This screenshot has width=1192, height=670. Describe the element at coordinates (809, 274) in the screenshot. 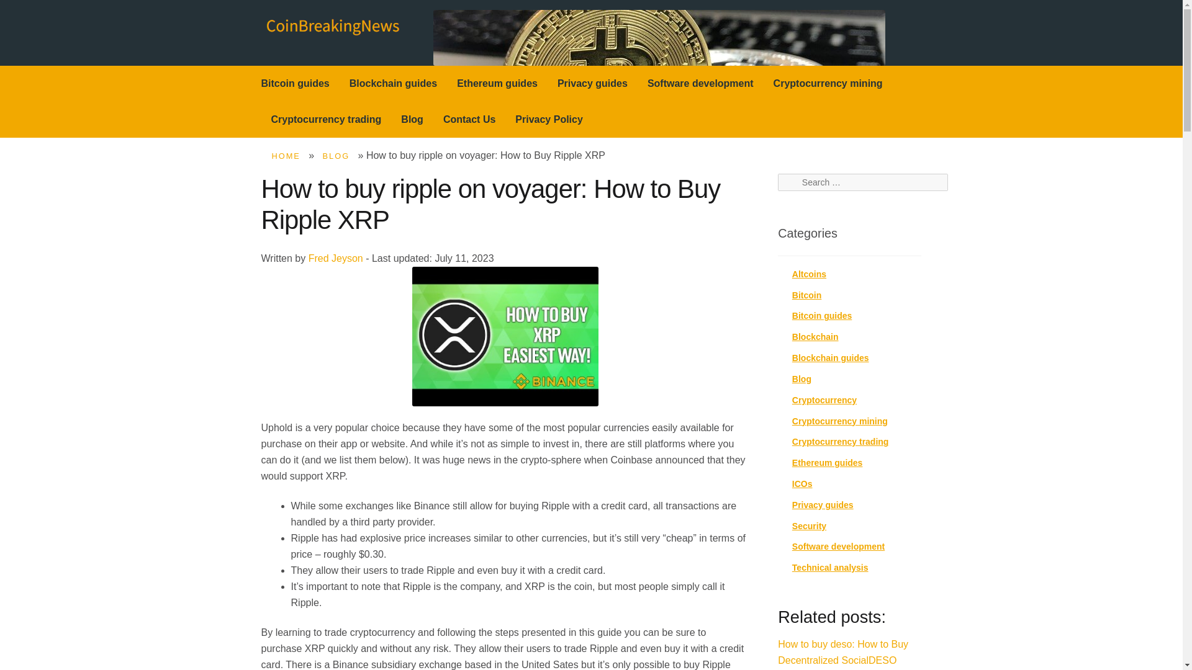

I see `Altcoins` at that location.